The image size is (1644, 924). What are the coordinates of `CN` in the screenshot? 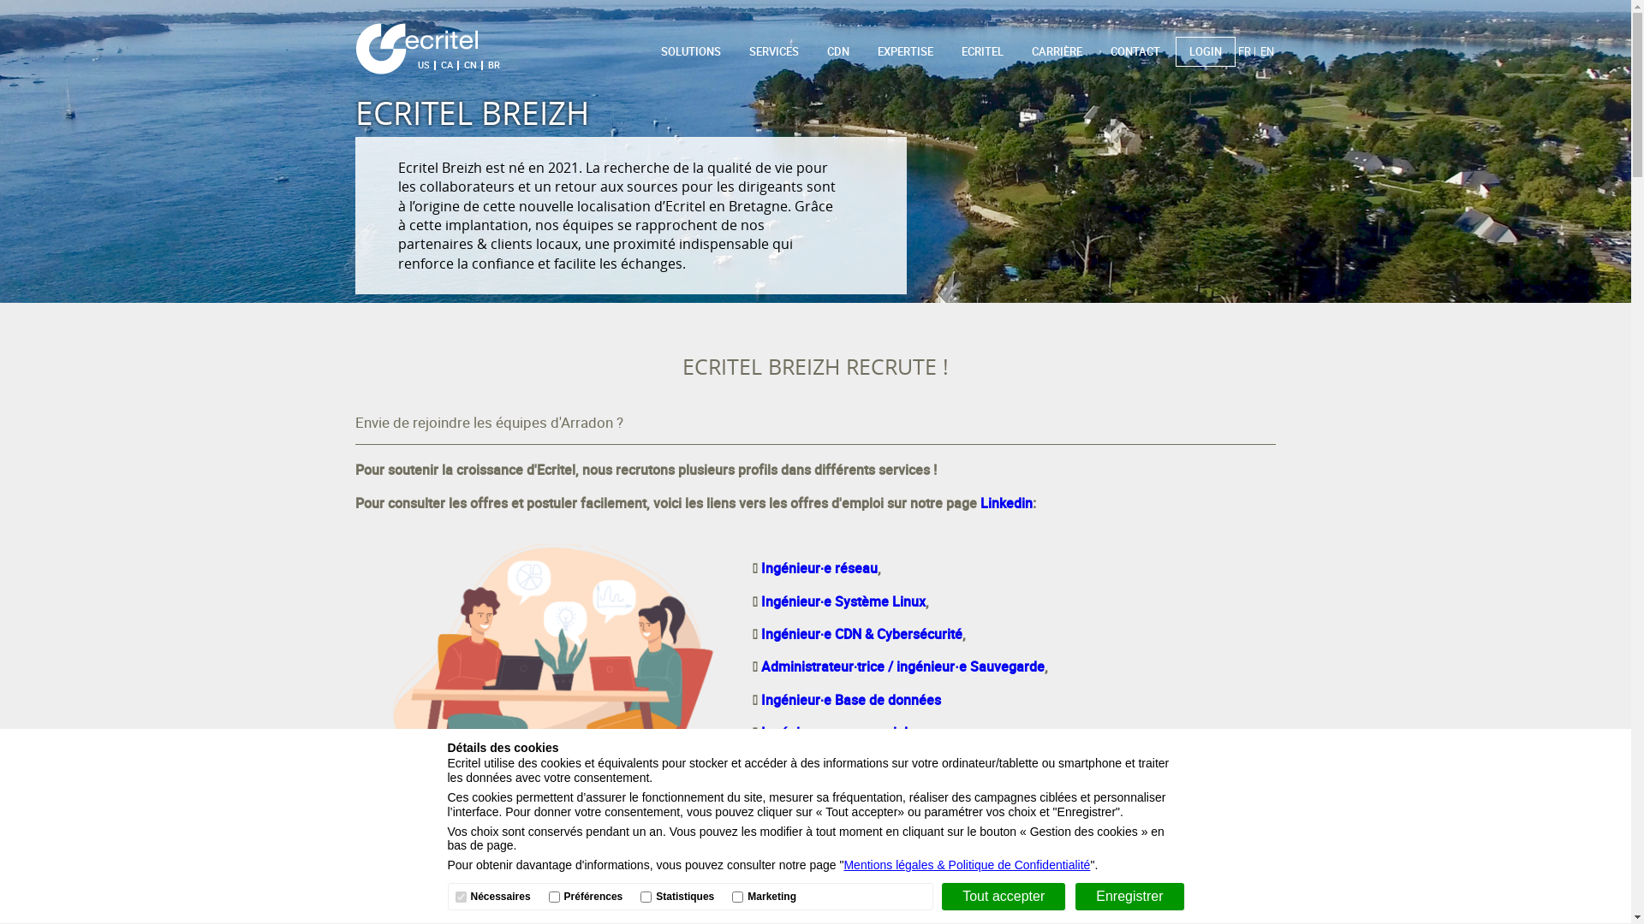 It's located at (471, 65).